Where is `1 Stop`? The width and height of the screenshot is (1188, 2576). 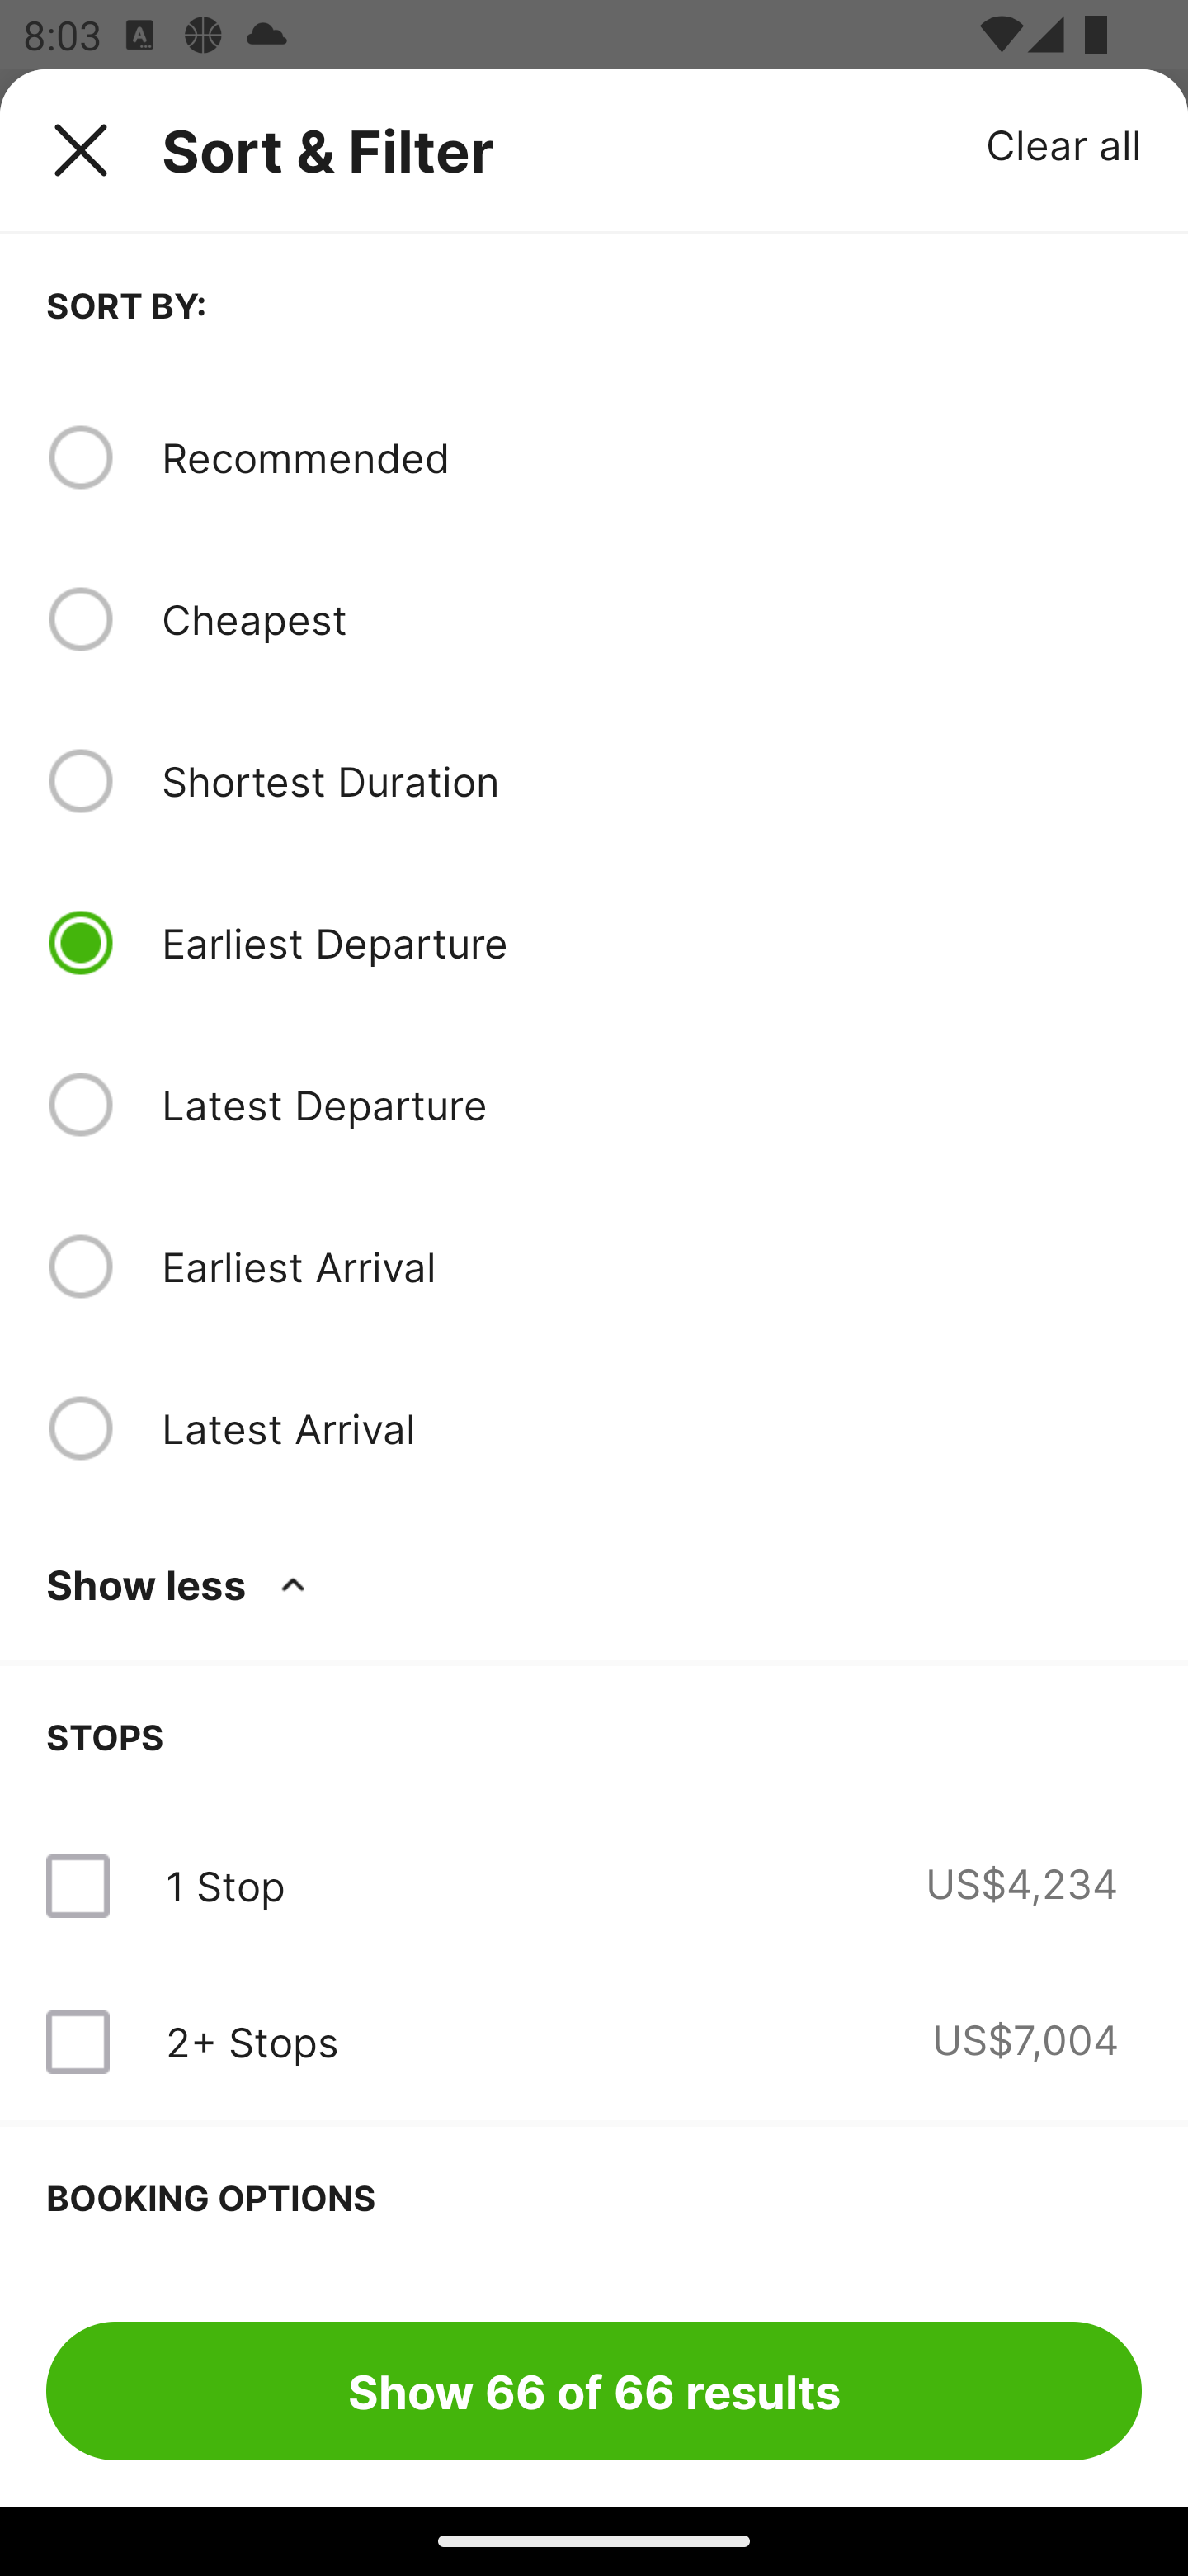 1 Stop is located at coordinates (224, 1886).